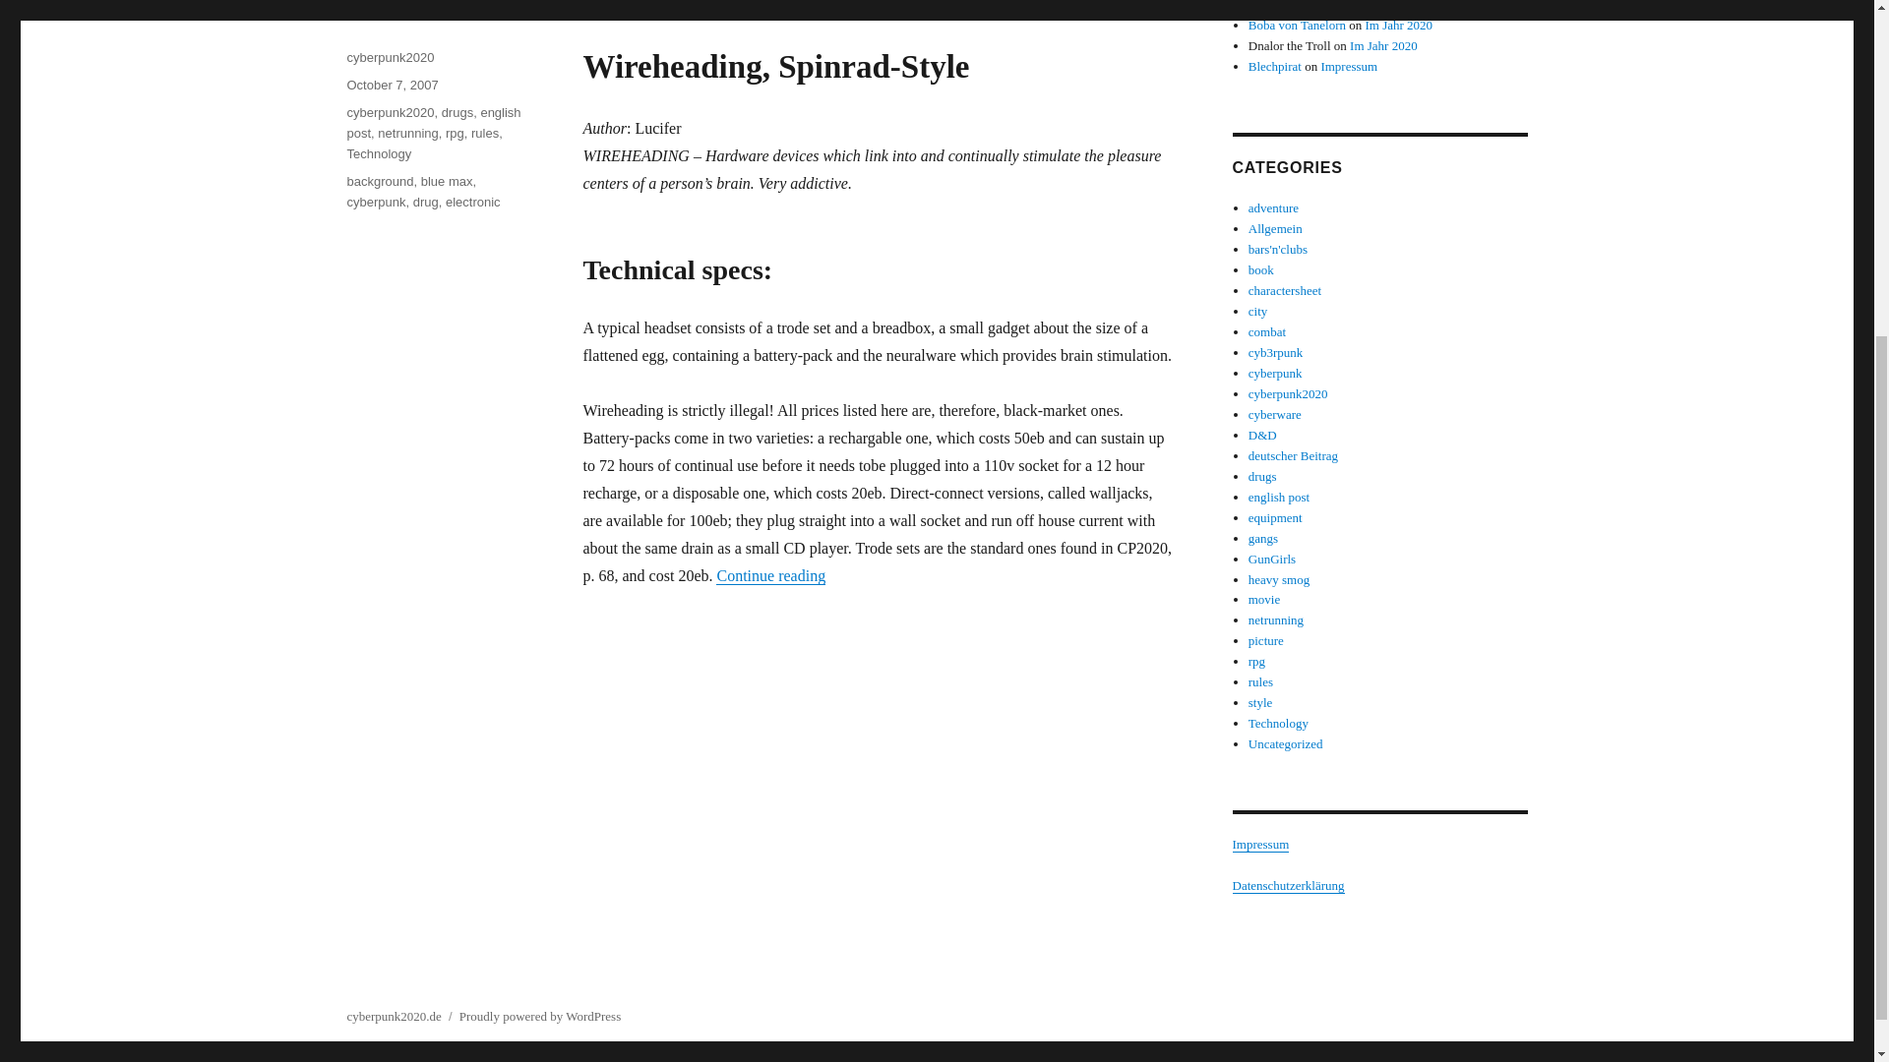  Describe the element at coordinates (1297, 26) in the screenshot. I see `Boba von Tanelorn` at that location.